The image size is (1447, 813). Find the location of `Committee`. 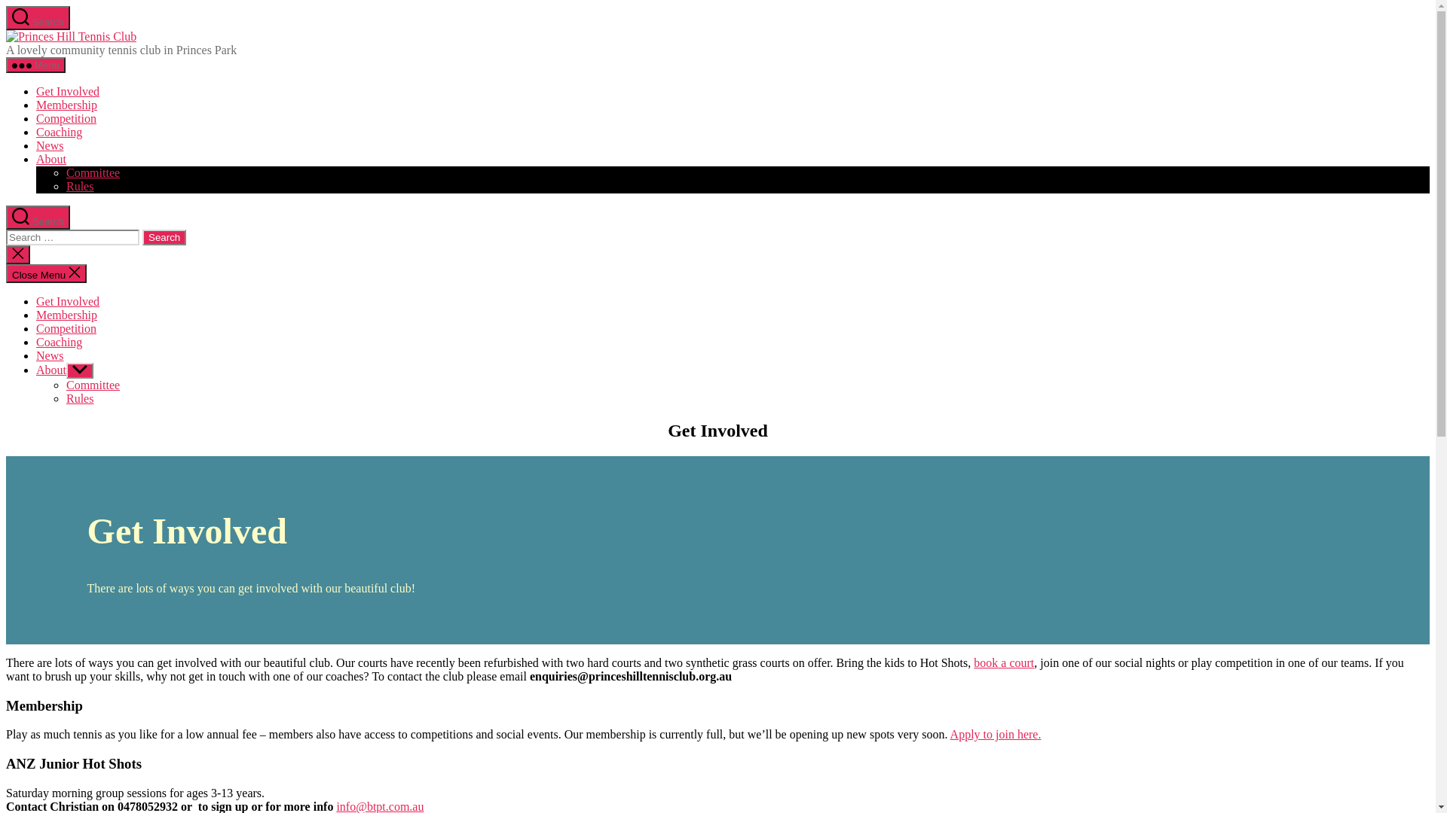

Committee is located at coordinates (93, 173).